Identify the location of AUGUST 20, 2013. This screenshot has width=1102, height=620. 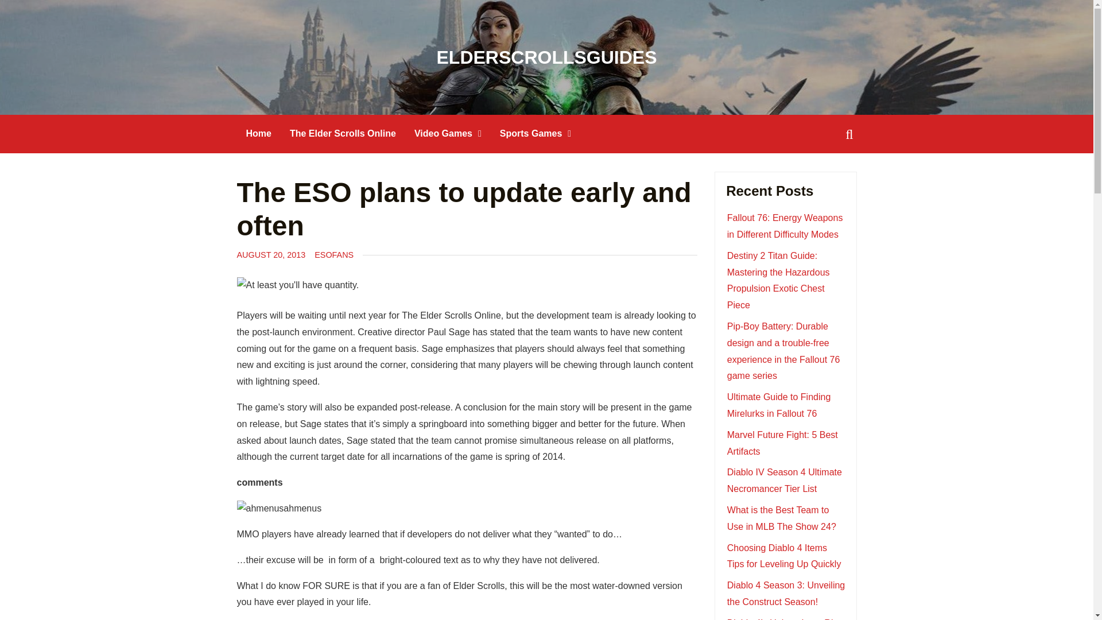
(271, 255).